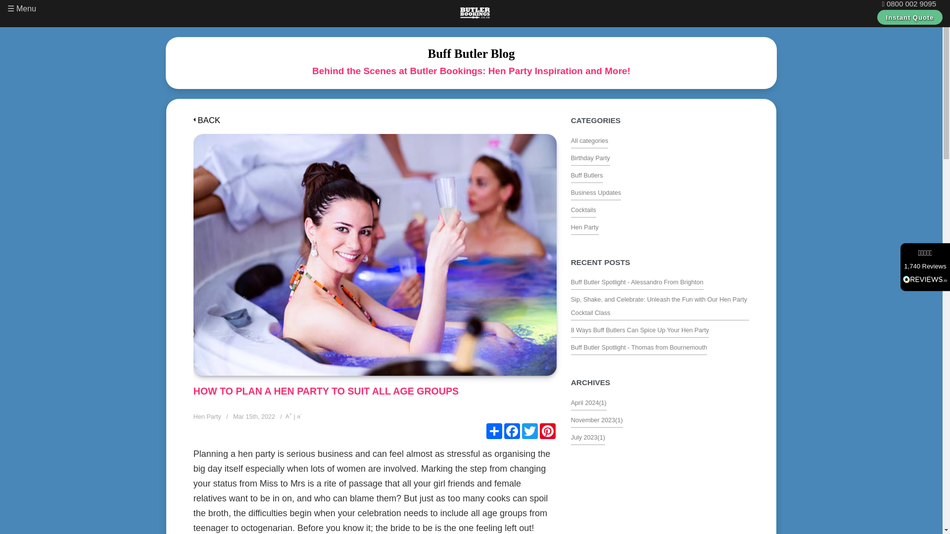 This screenshot has width=950, height=534. I want to click on Cocktails, so click(583, 209).